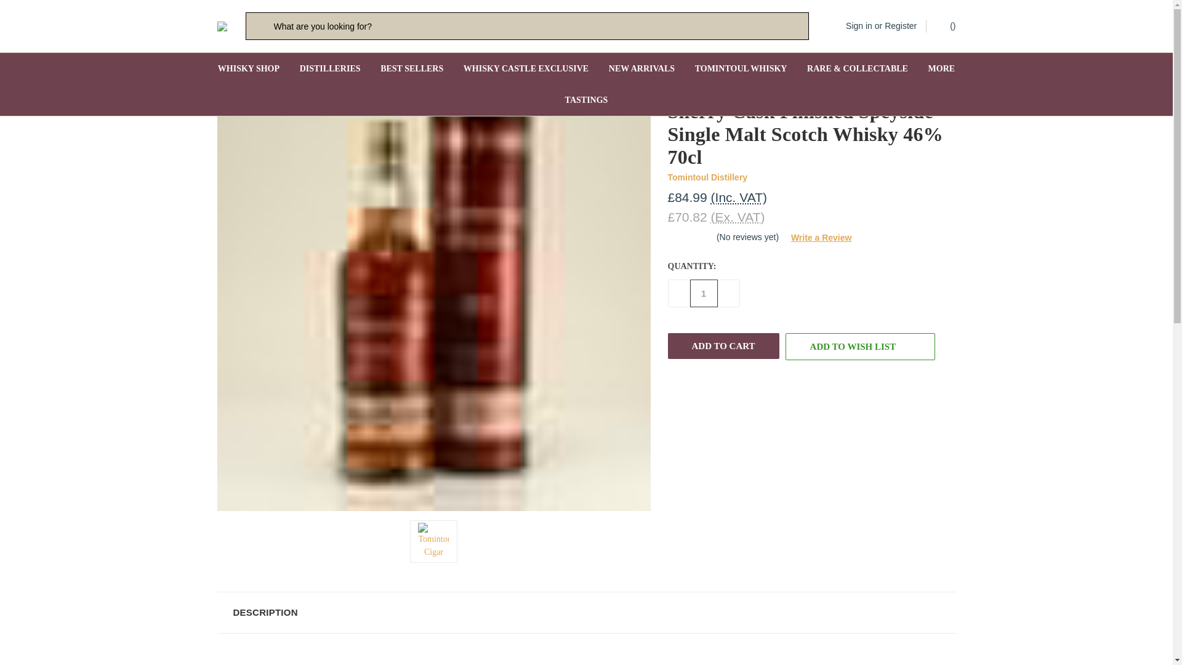  Describe the element at coordinates (738, 217) in the screenshot. I see `Excluding Tax` at that location.